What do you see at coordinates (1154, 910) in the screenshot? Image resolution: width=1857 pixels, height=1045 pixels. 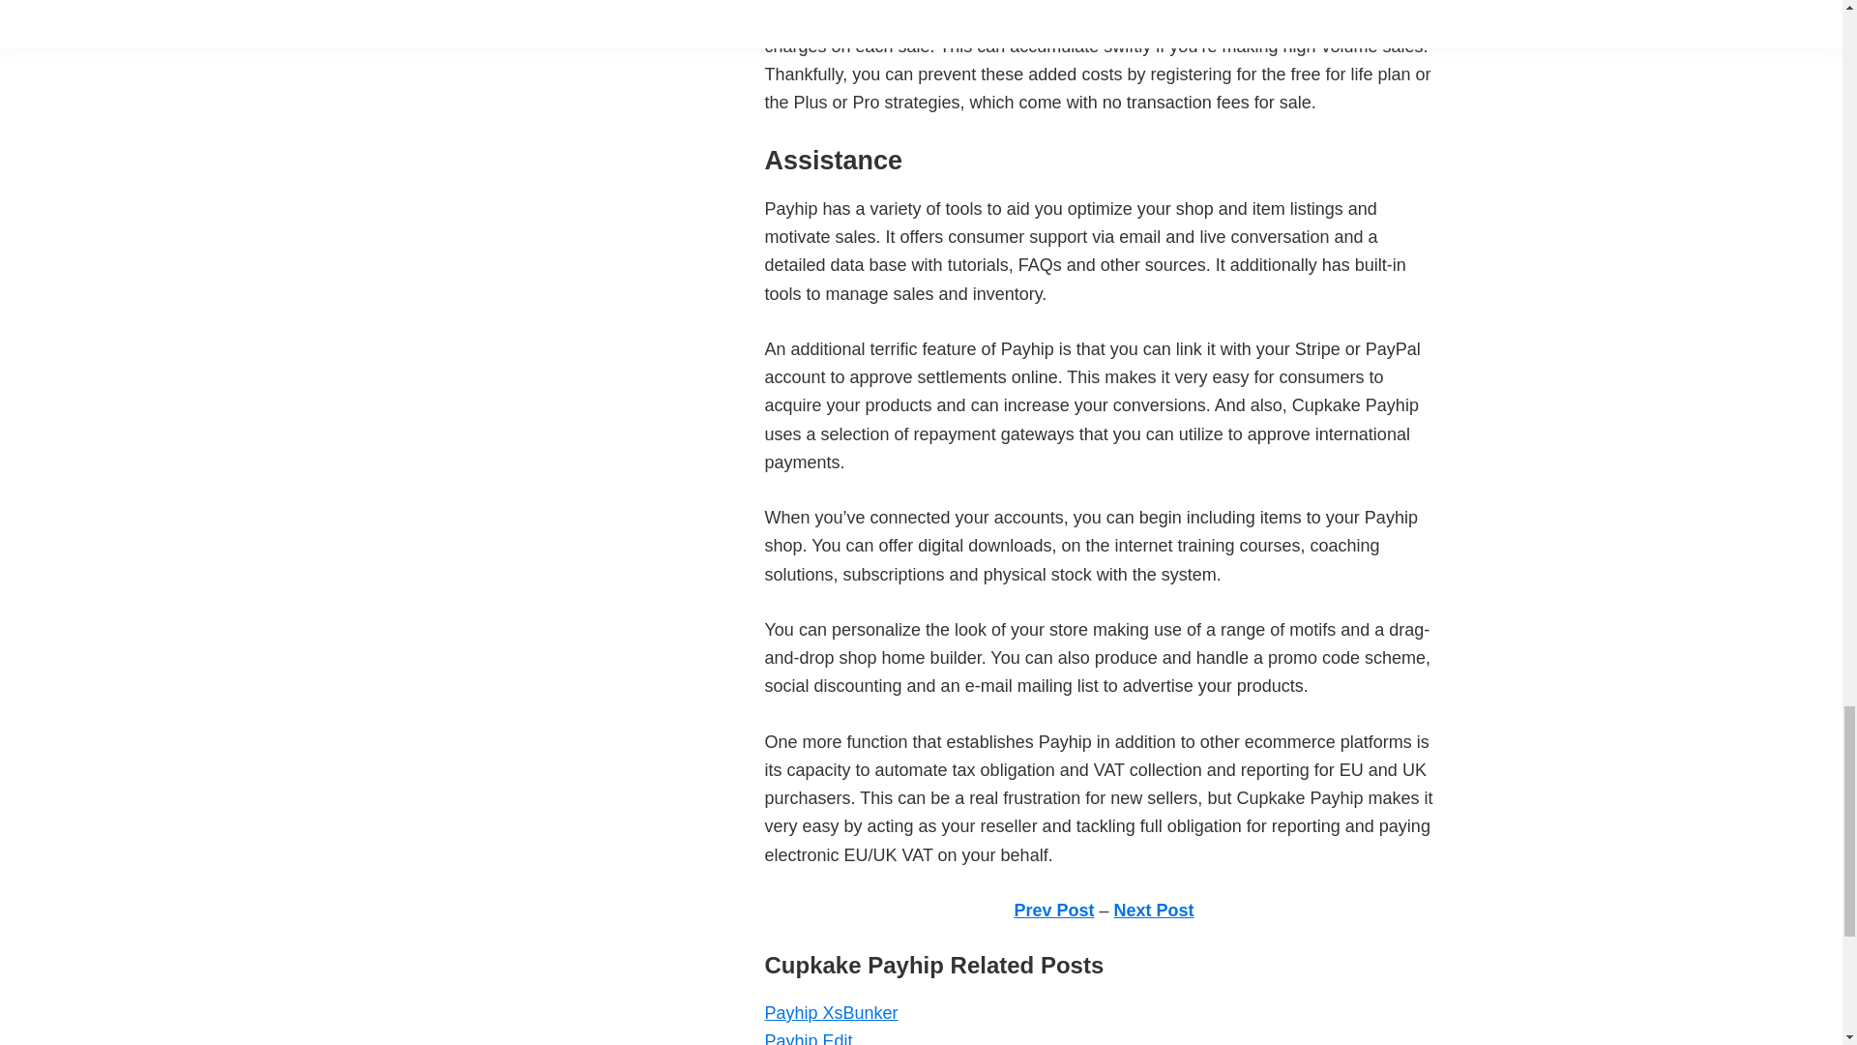 I see `Next Post` at bounding box center [1154, 910].